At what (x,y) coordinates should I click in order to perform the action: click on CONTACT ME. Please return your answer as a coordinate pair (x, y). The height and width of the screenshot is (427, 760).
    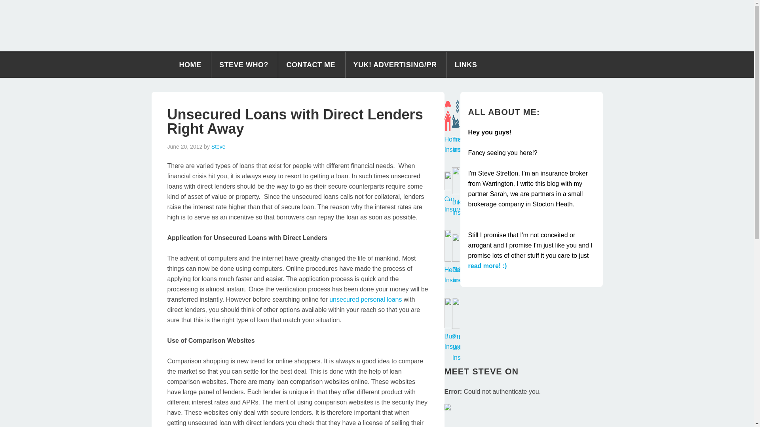
    Looking at the image, I should click on (310, 65).